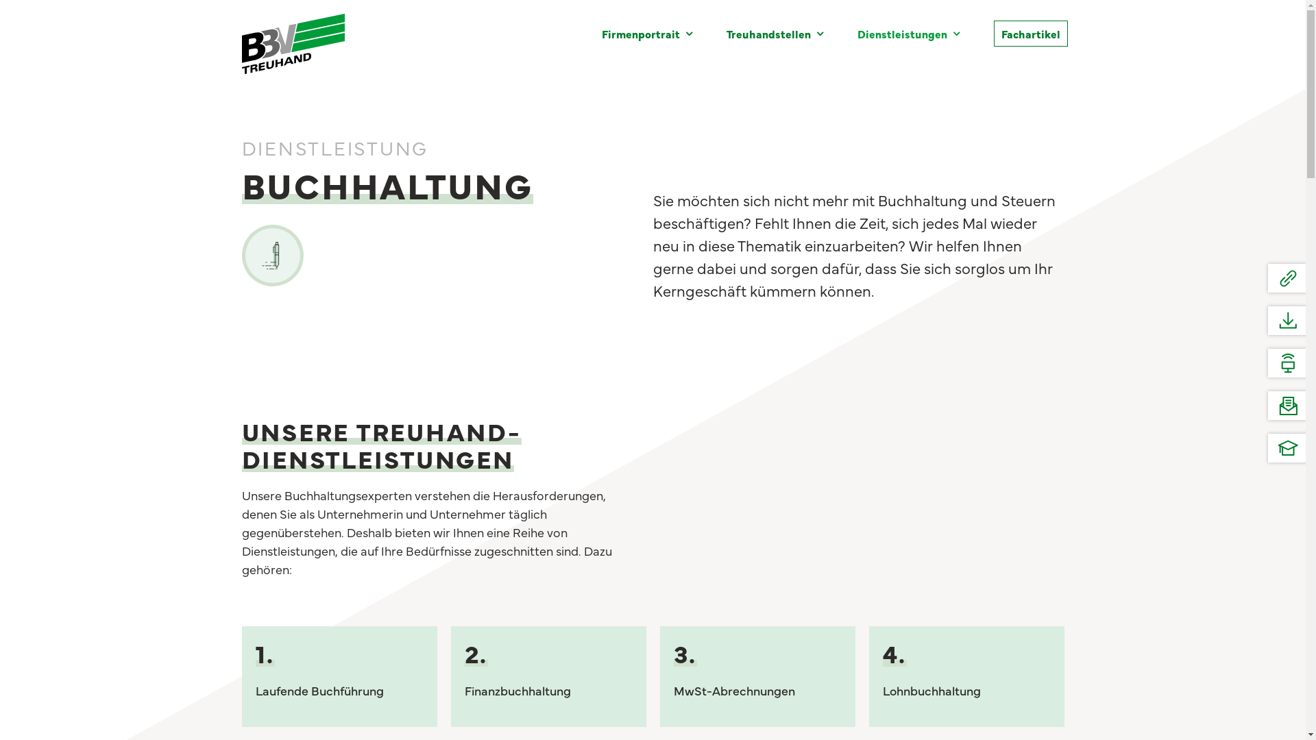 This screenshot has height=740, width=1316. What do you see at coordinates (647, 34) in the screenshot?
I see `Firmenportrait` at bounding box center [647, 34].